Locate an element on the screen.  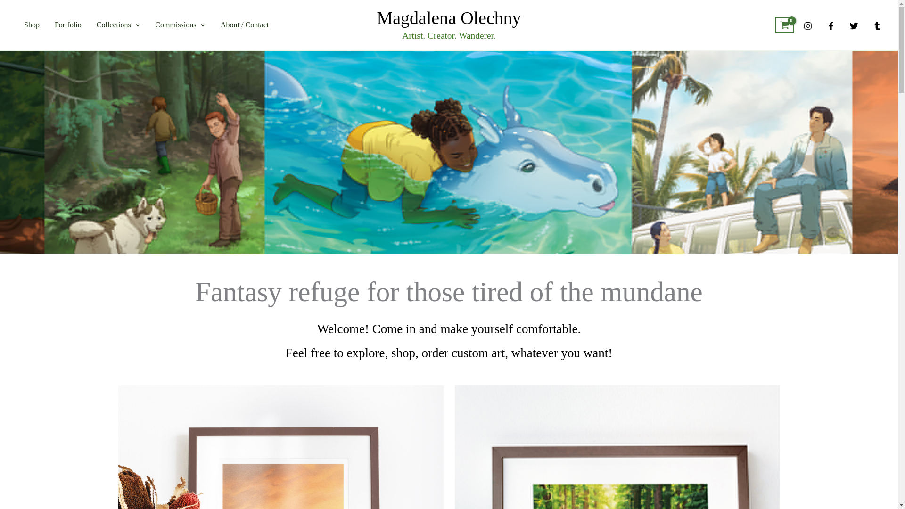
Commissions is located at coordinates (180, 25).